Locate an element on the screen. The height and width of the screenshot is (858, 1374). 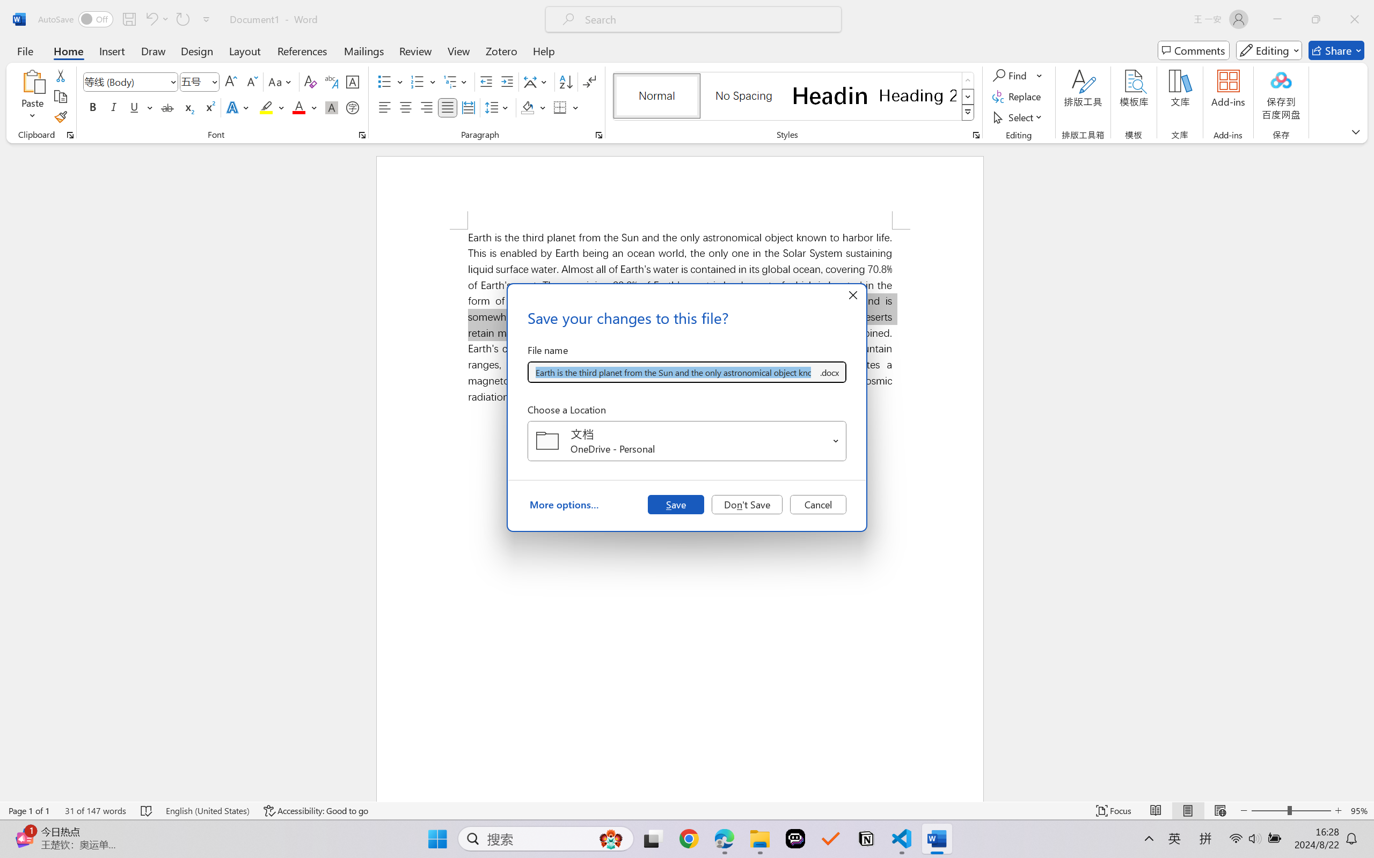
Font... is located at coordinates (362, 135).